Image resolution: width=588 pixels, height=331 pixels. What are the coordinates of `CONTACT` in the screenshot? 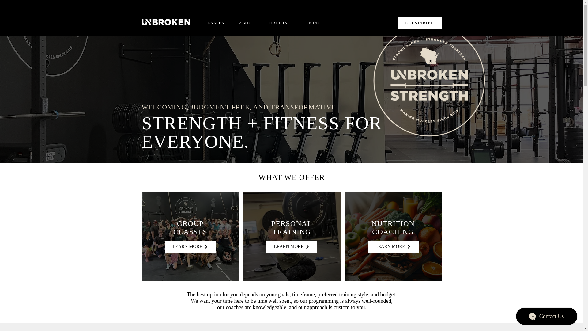 It's located at (313, 23).